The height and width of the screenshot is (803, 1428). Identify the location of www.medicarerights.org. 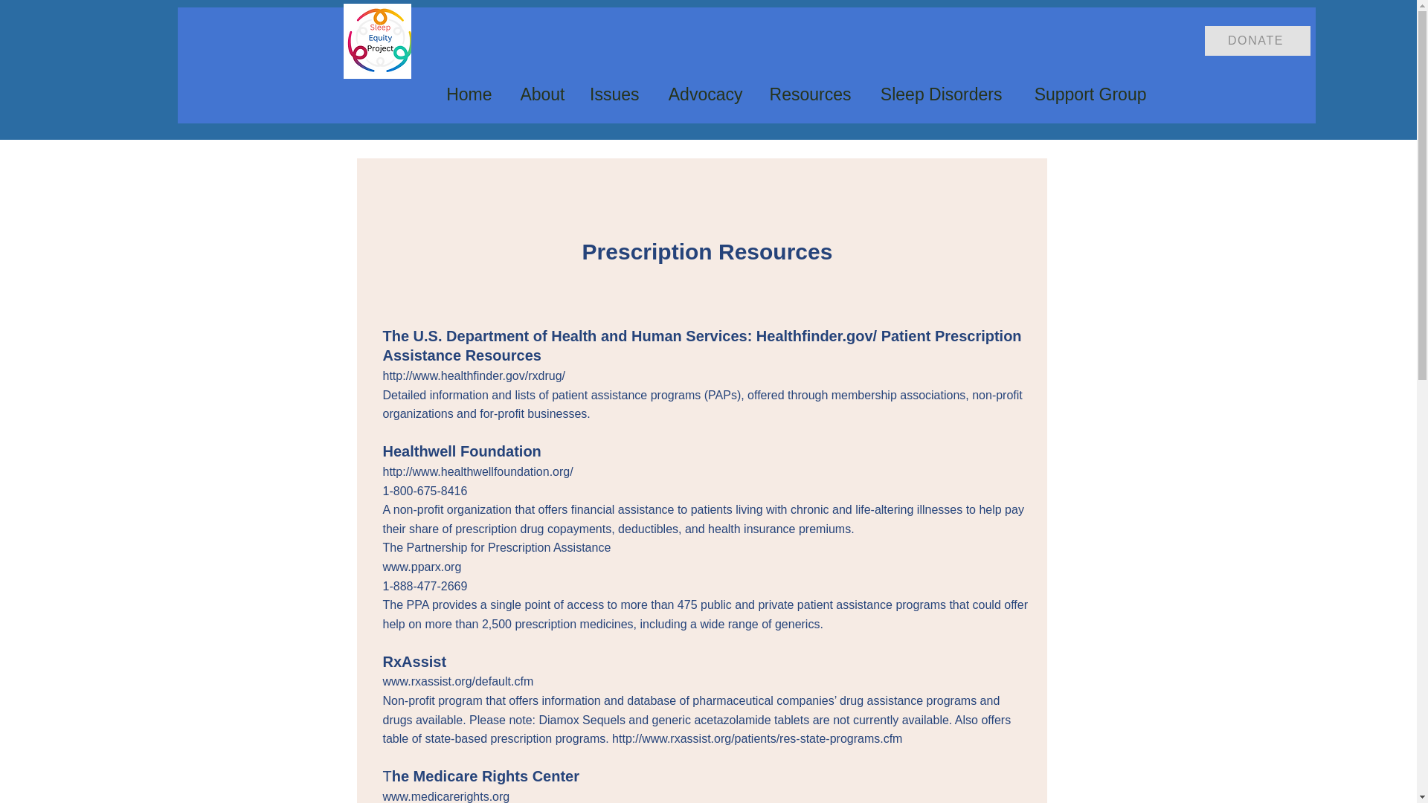
(446, 796).